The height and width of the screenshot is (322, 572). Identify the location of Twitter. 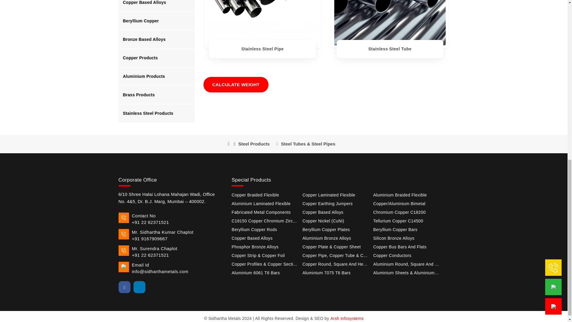
(154, 287).